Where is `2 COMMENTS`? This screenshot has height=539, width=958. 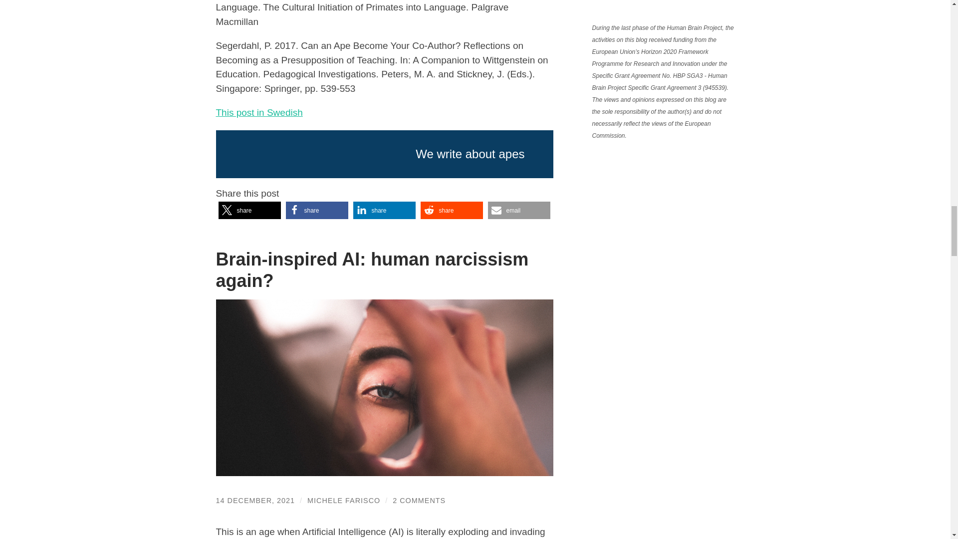
2 COMMENTS is located at coordinates (419, 500).